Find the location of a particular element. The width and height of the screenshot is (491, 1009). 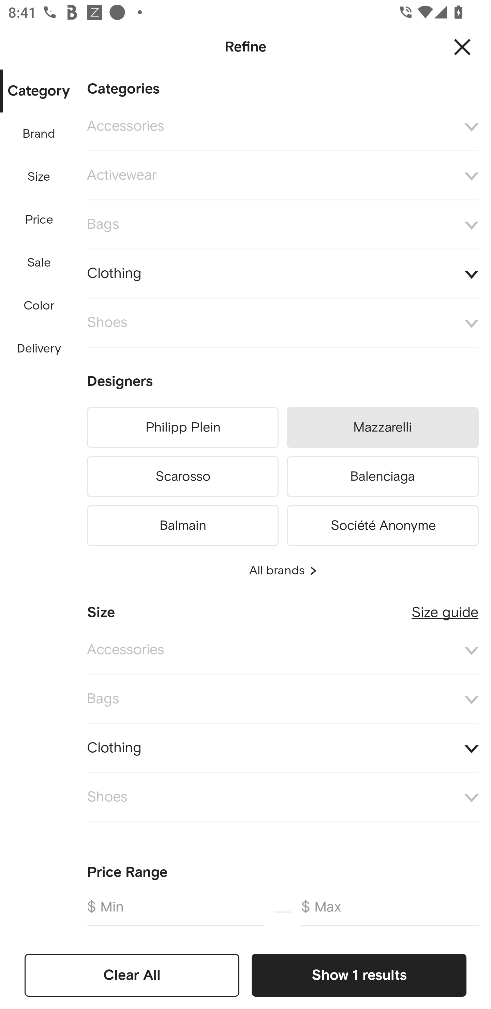

Clear All is located at coordinates (132, 975).